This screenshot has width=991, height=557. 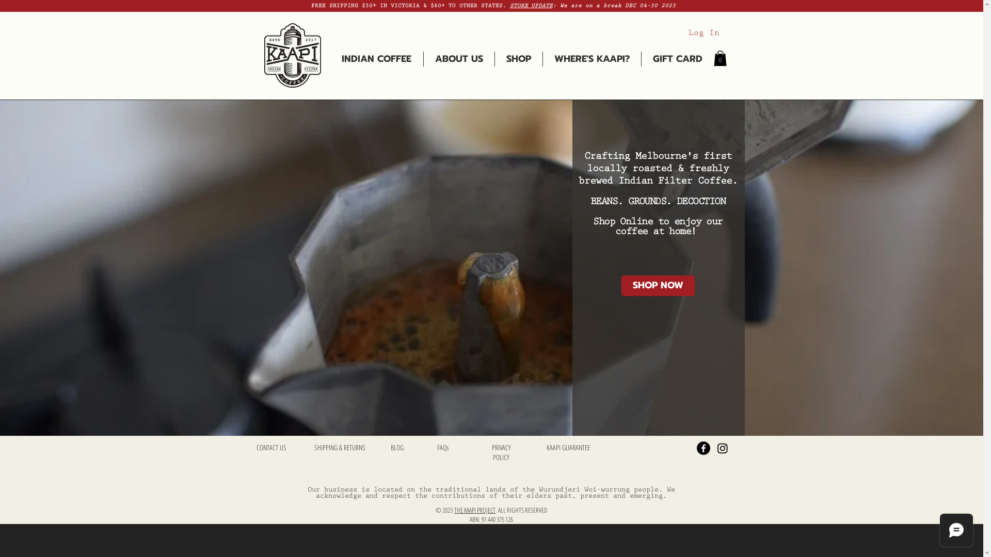 I want to click on CONTACT US, so click(x=271, y=448).